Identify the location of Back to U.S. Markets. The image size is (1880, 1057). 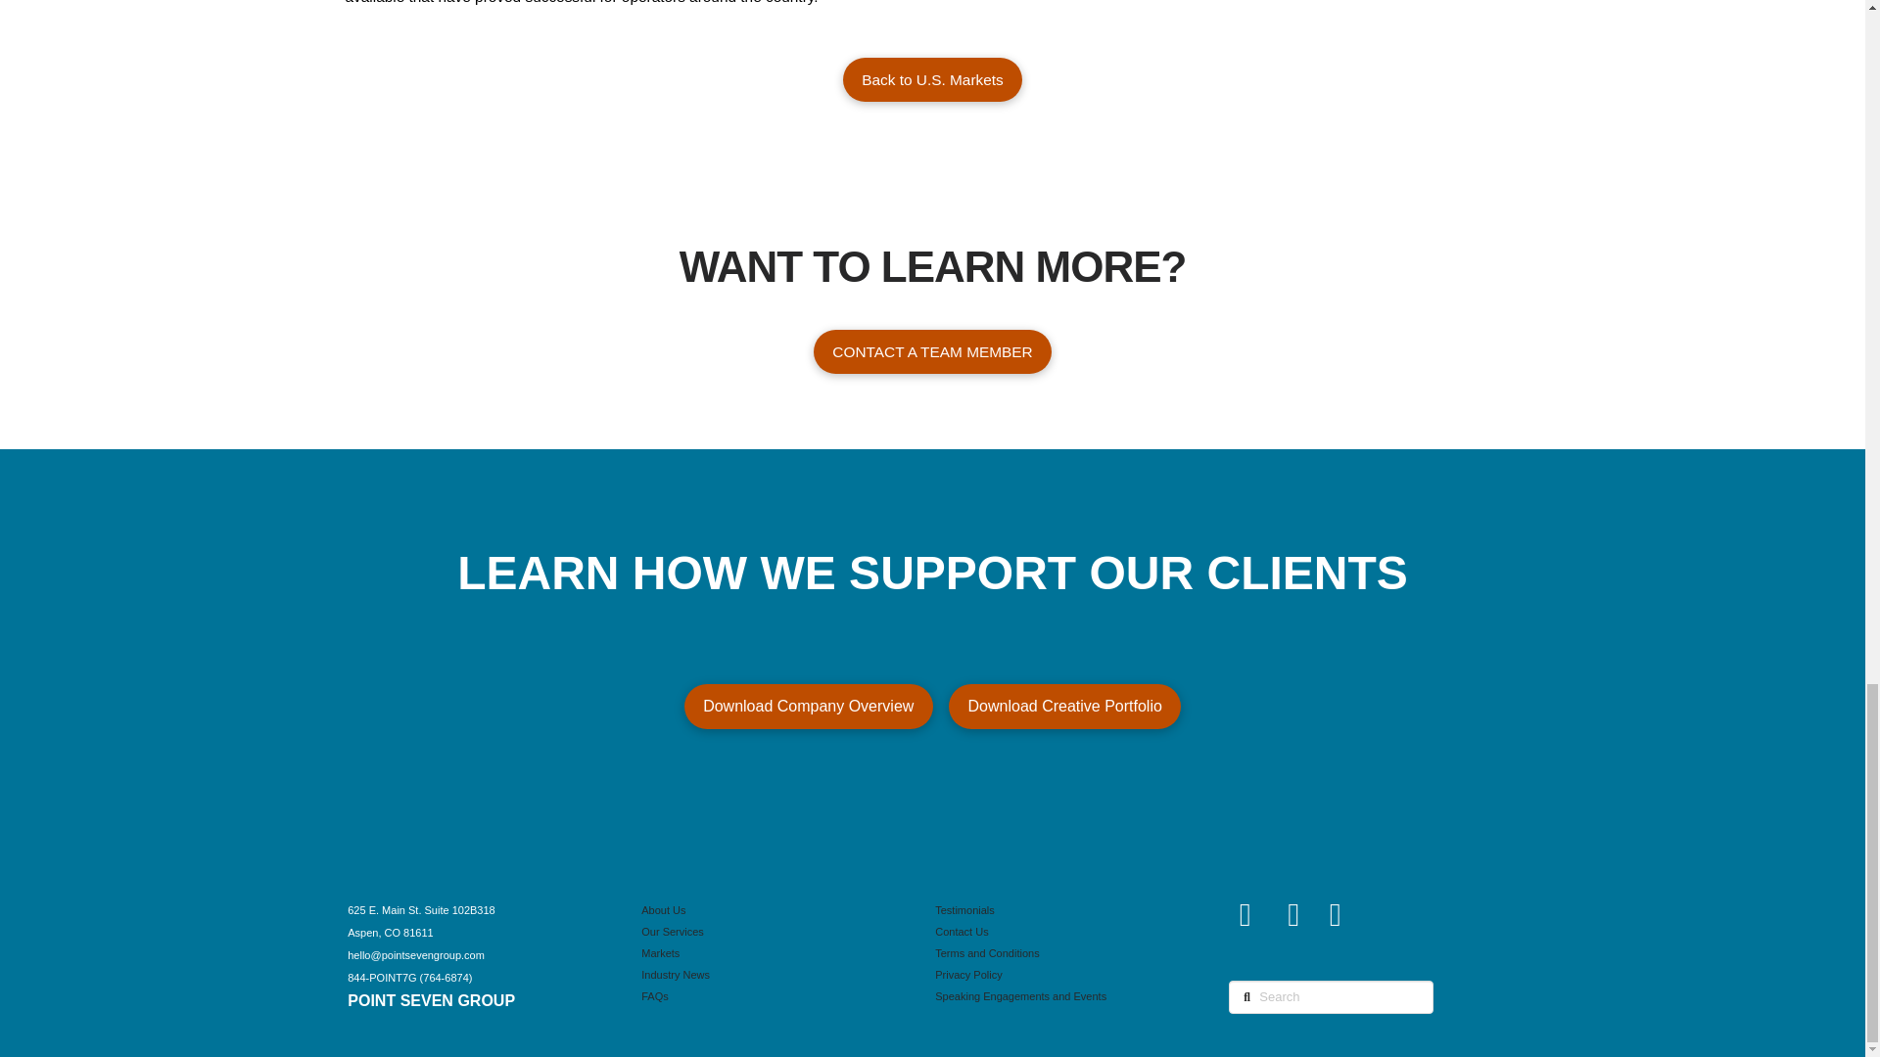
(932, 79).